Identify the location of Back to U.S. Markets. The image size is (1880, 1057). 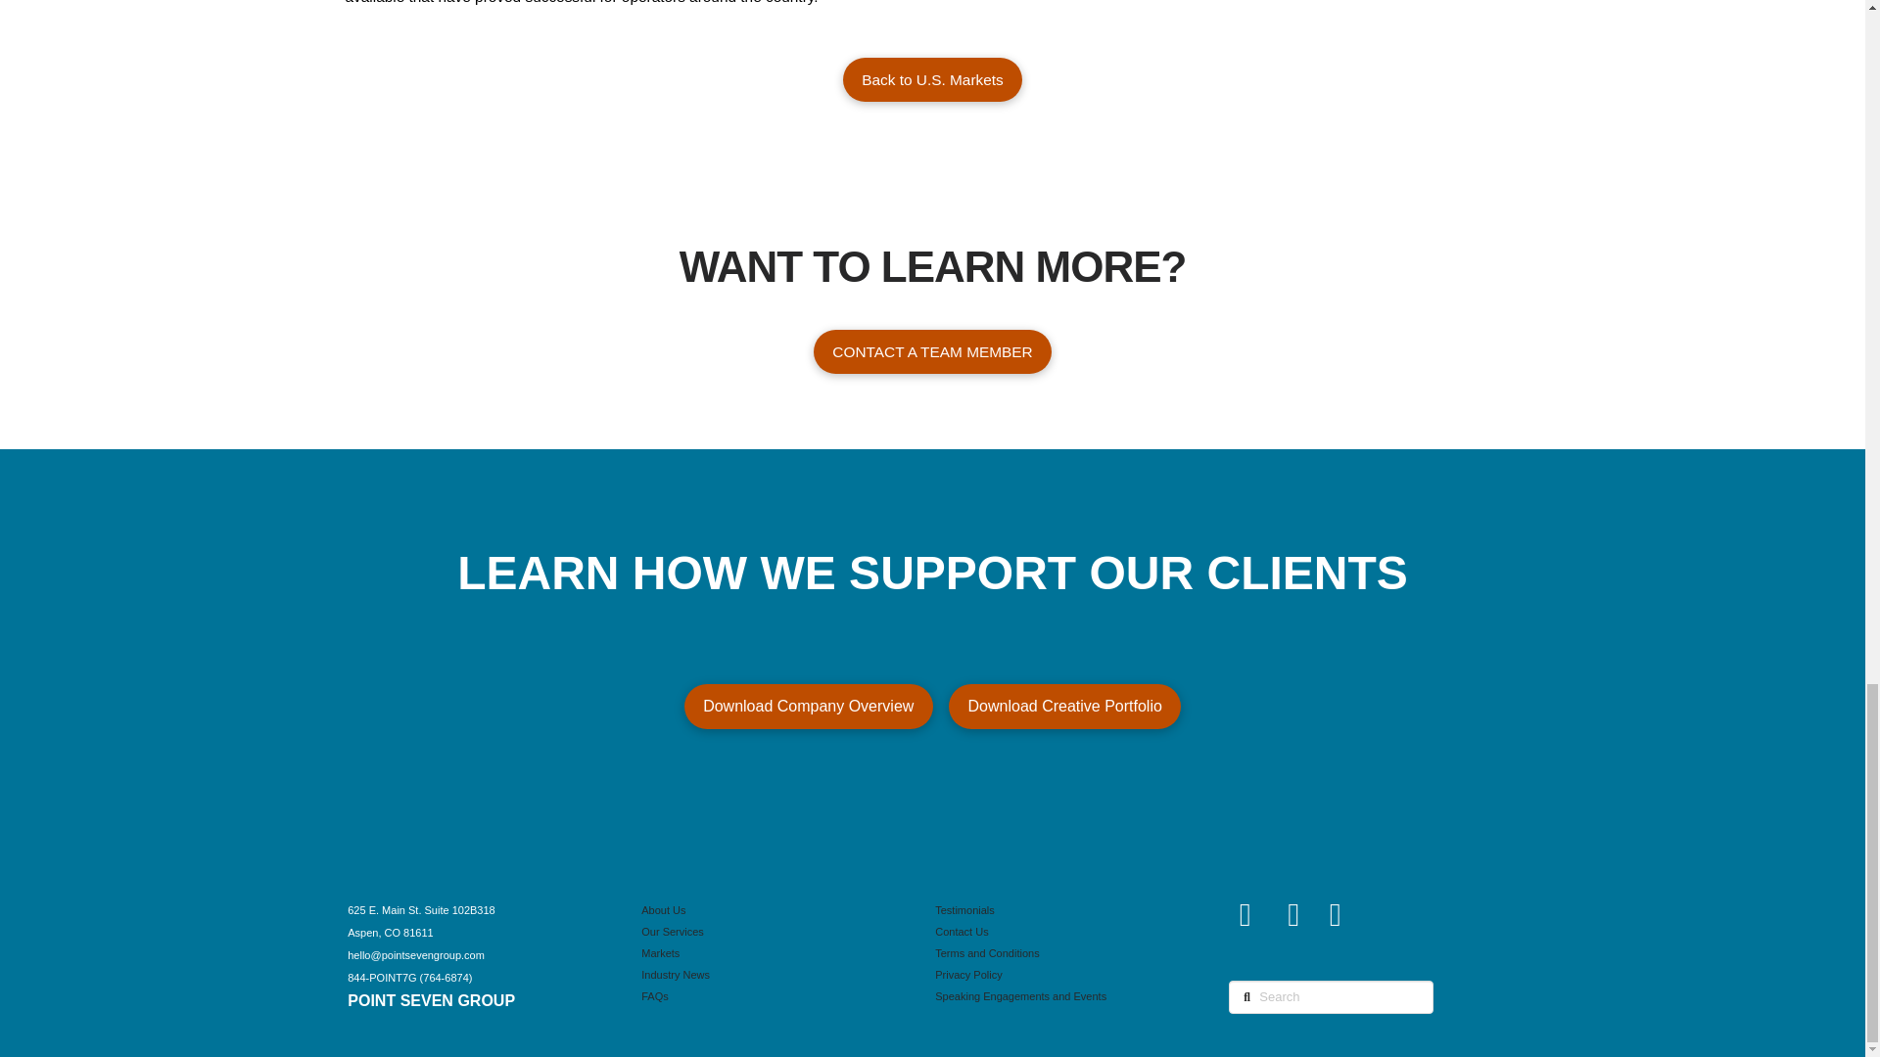
(932, 79).